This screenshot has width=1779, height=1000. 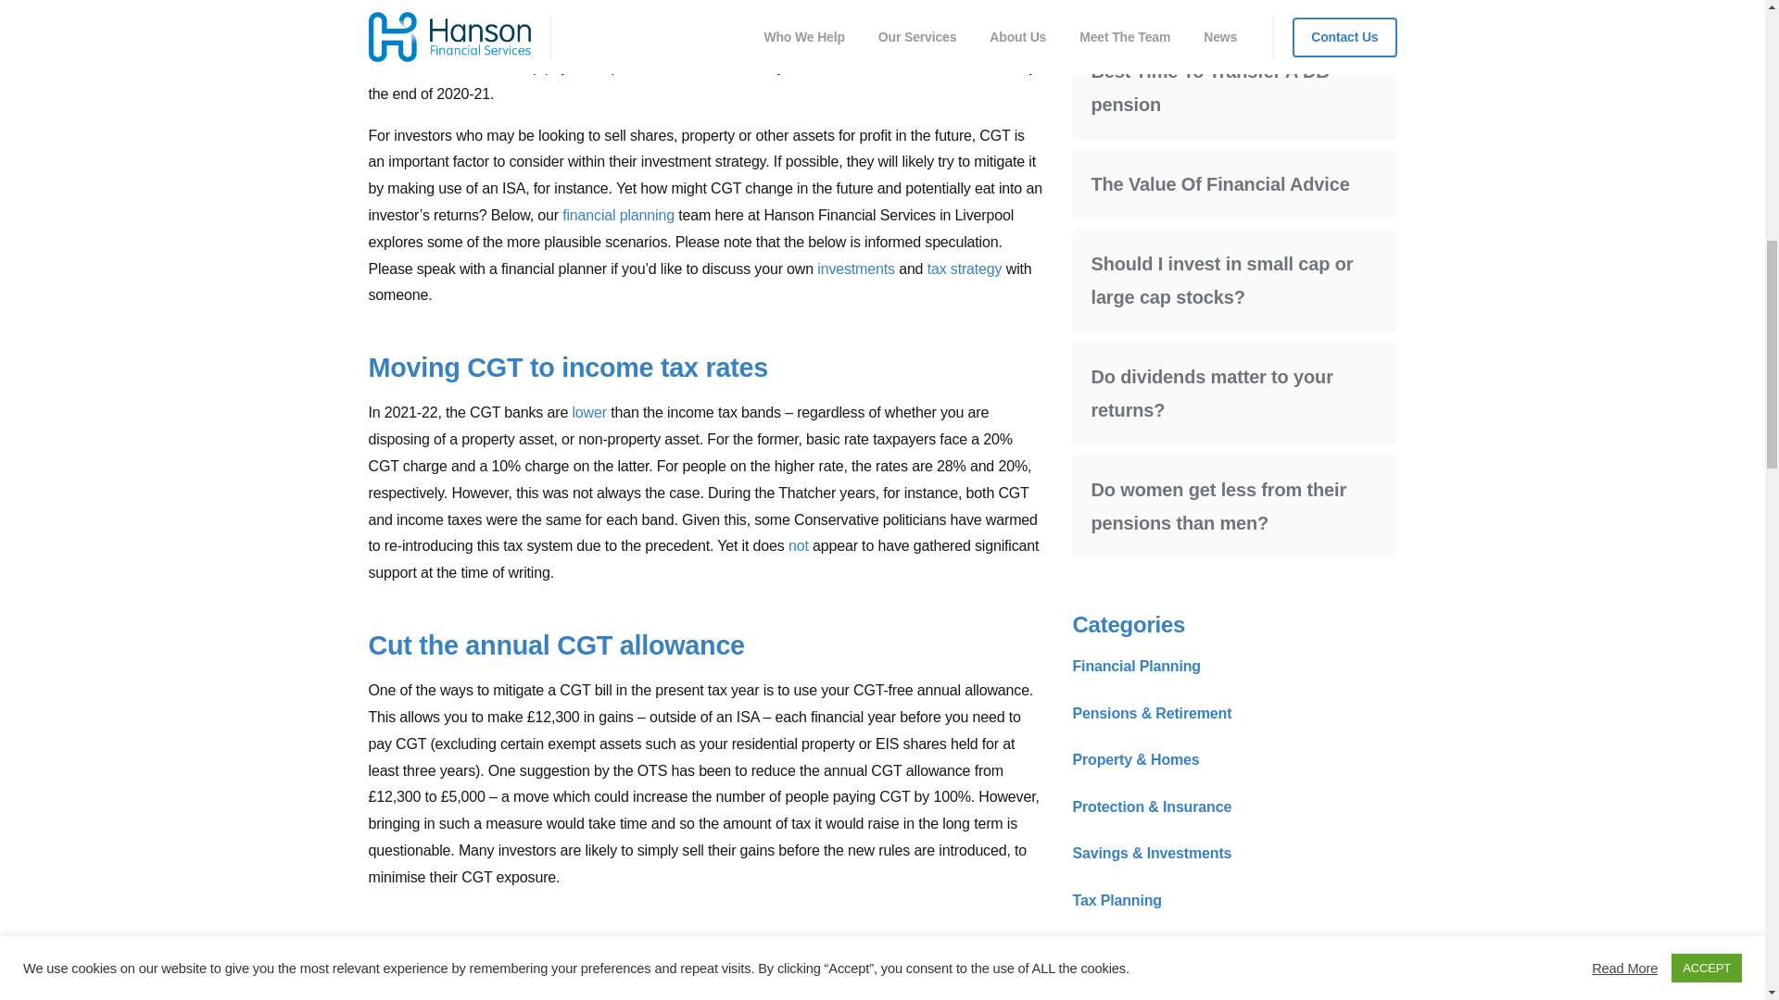 I want to click on tax strategy, so click(x=965, y=269).